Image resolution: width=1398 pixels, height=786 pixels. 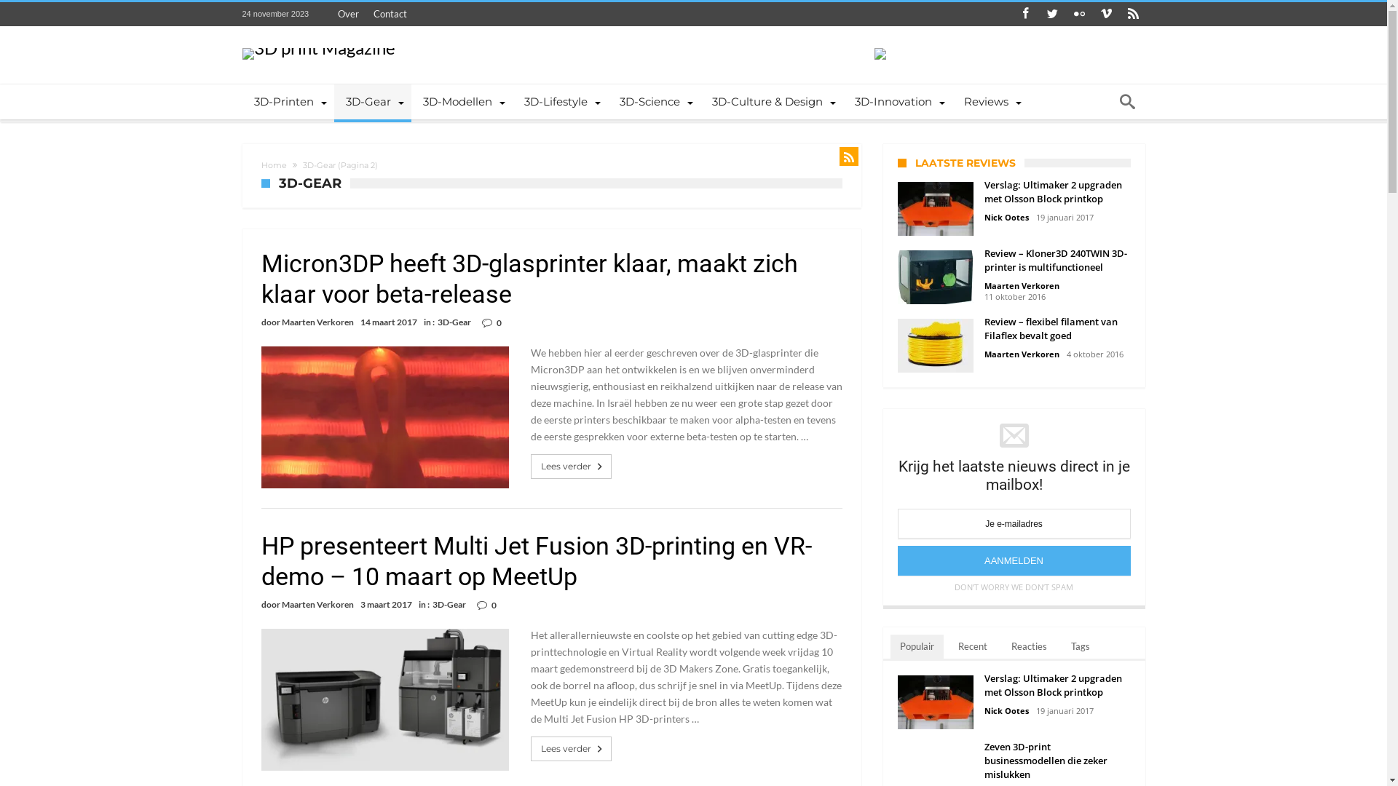 I want to click on 3D-Gear, so click(x=372, y=102).